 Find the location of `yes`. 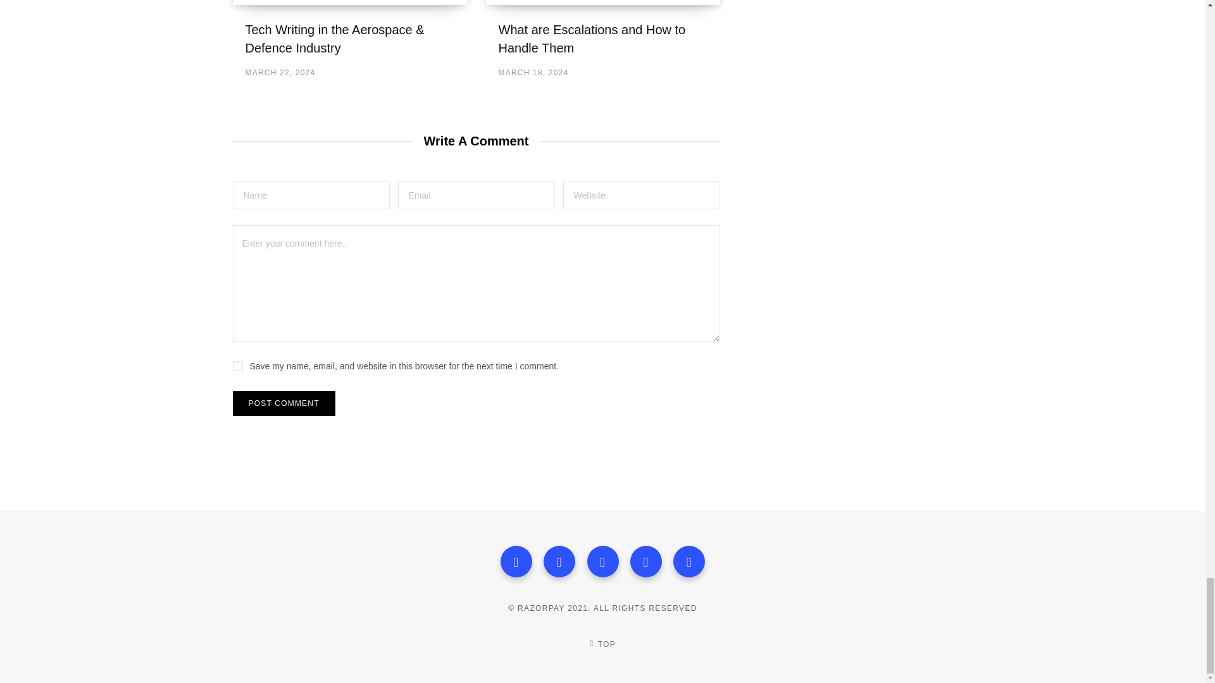

yes is located at coordinates (238, 366).